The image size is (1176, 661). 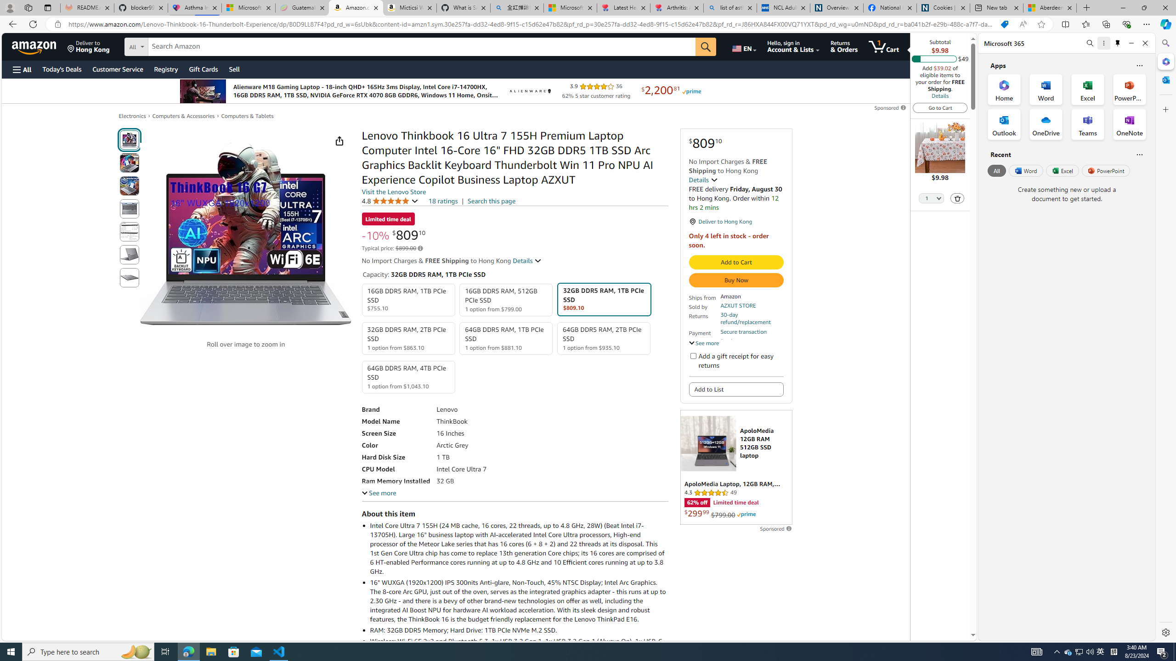 What do you see at coordinates (40, 46) in the screenshot?
I see `Skip to main content` at bounding box center [40, 46].